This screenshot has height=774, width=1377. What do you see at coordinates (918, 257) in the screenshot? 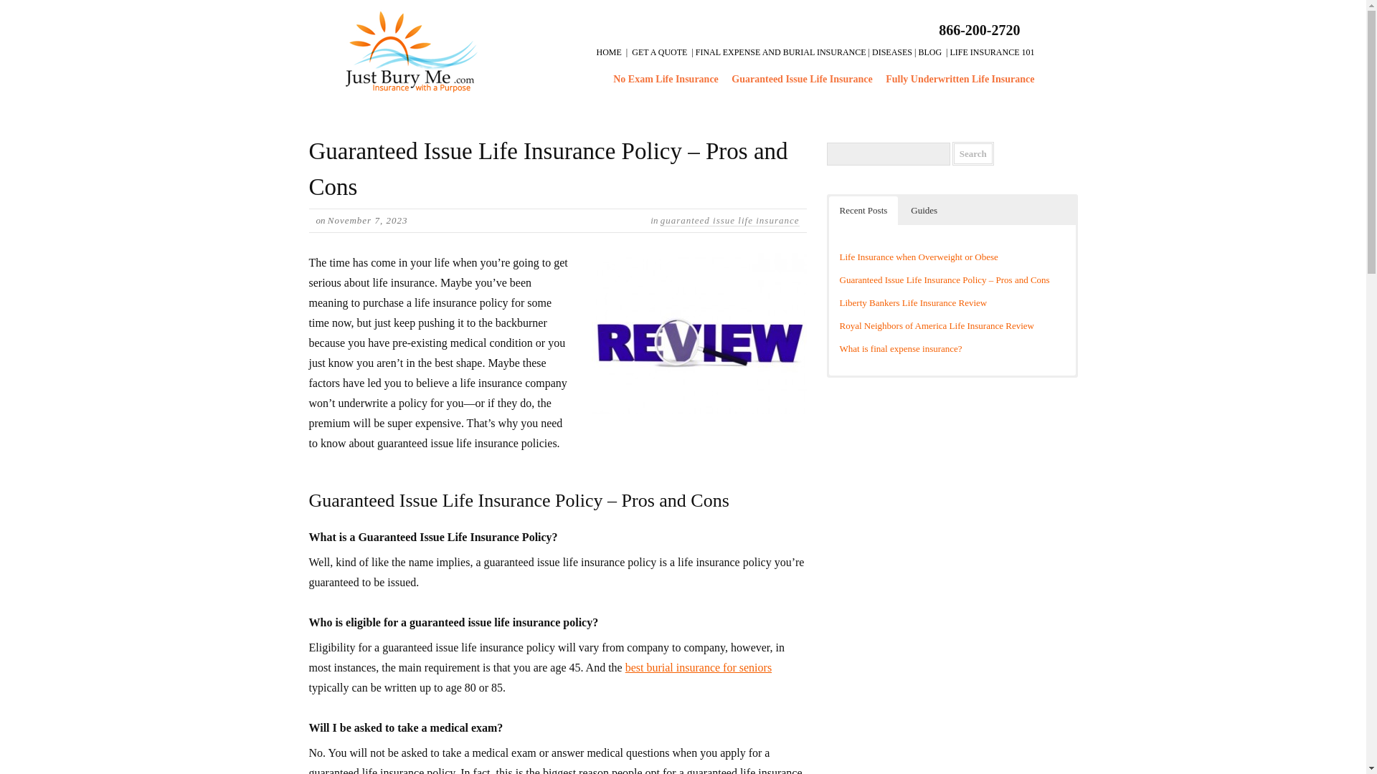
I see `Life Insurance when Overweight or Obese` at bounding box center [918, 257].